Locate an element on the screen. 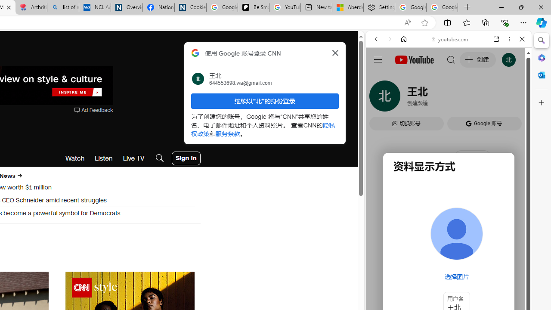 The height and width of the screenshot is (310, 551). Preferences is located at coordinates (512, 98).